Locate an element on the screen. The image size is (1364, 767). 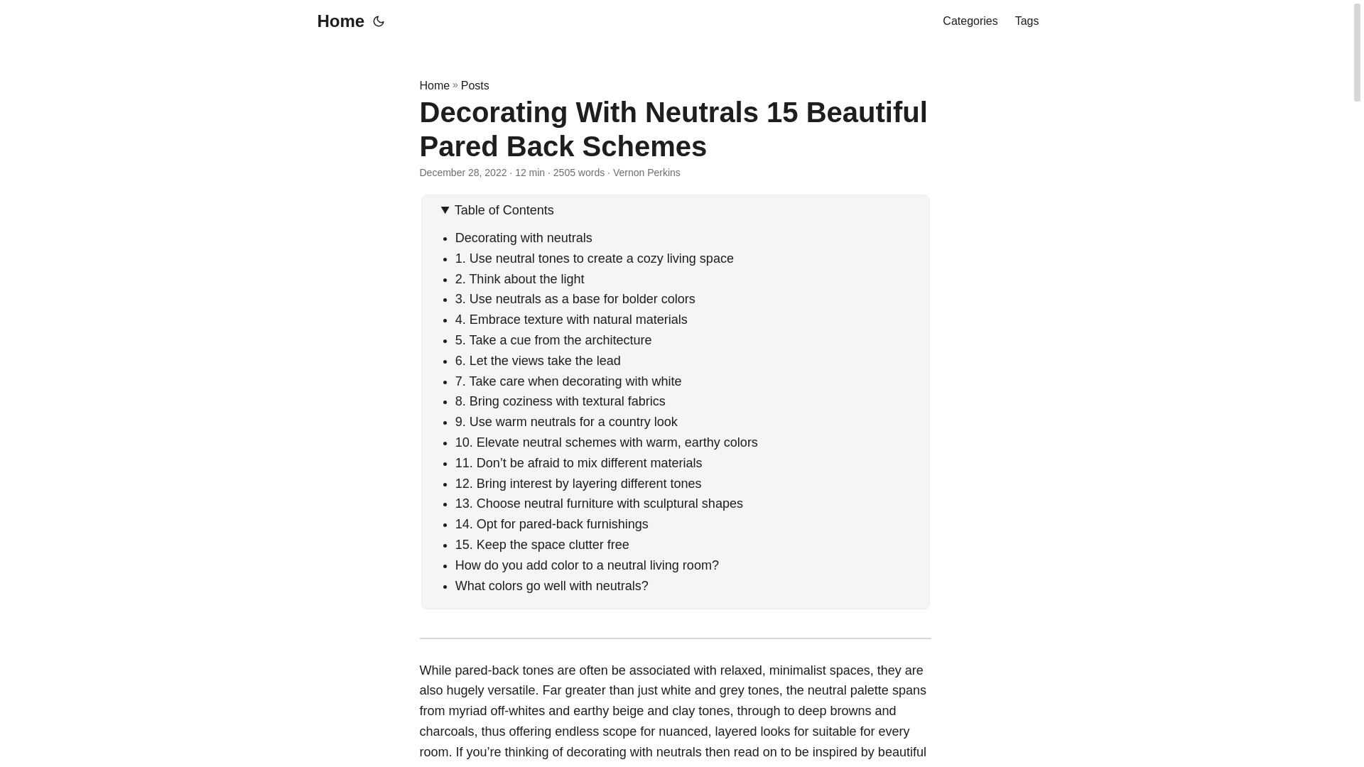
Tags is located at coordinates (1027, 21).